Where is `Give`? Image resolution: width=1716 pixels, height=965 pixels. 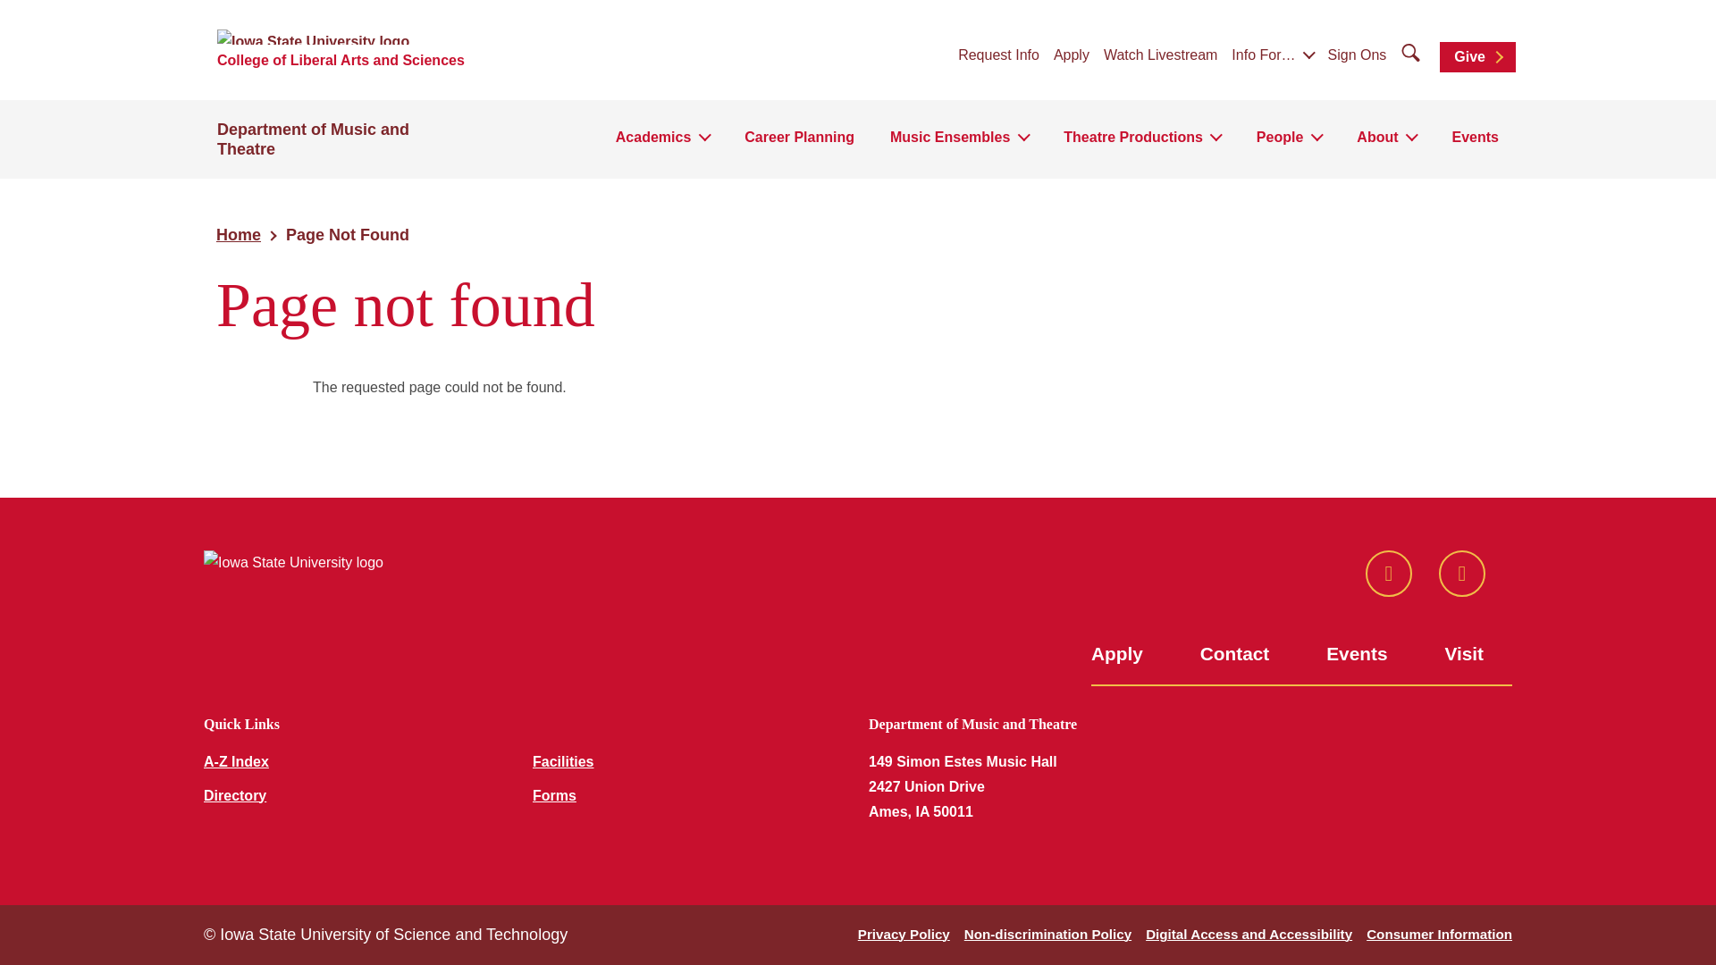 Give is located at coordinates (1476, 57).